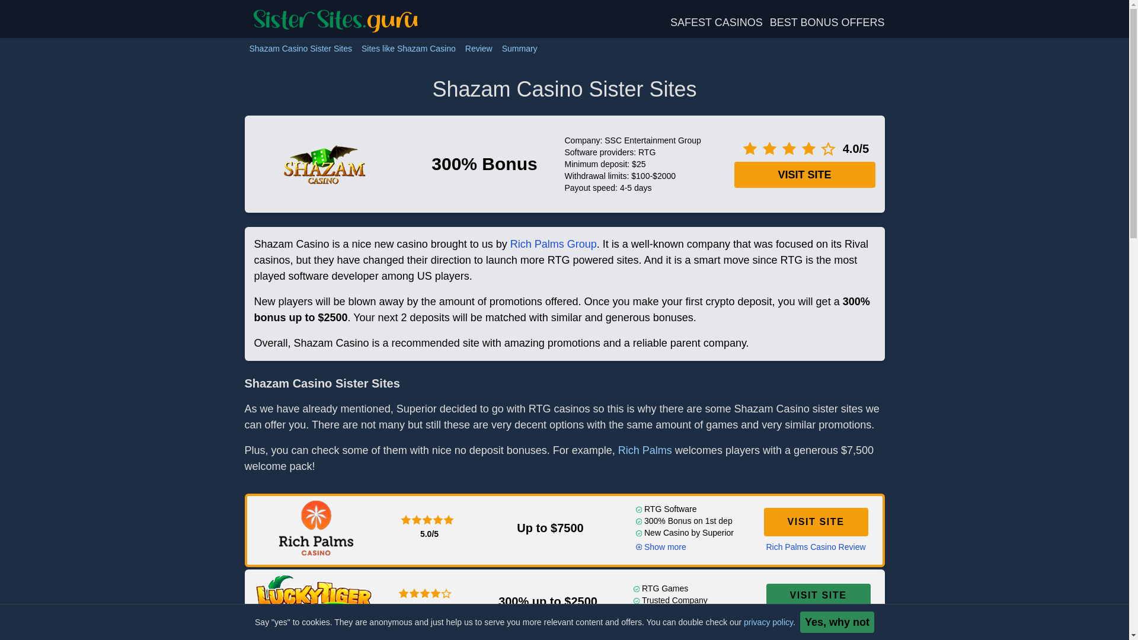  Describe the element at coordinates (645, 450) in the screenshot. I see `Rich Palms` at that location.